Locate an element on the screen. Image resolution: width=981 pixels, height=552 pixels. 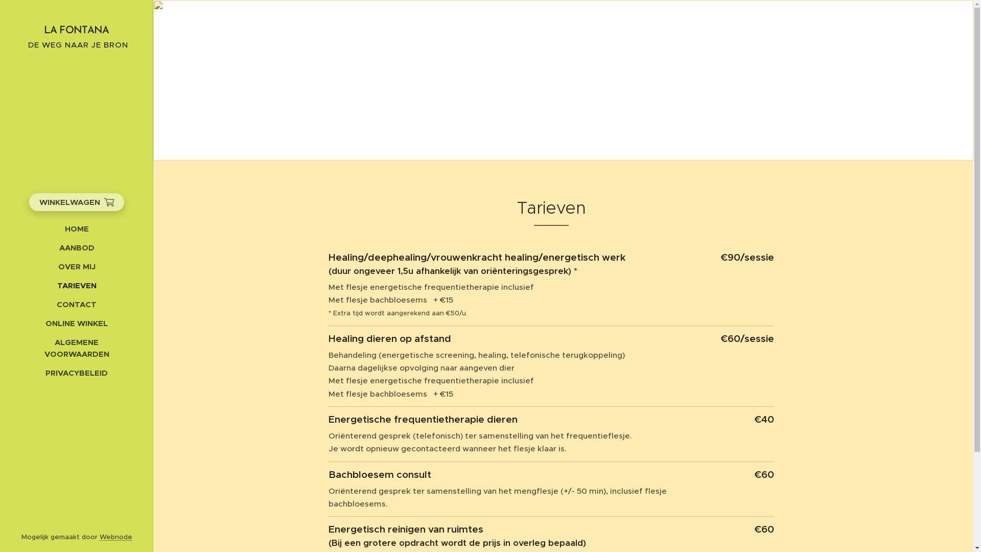
OVER MIJ is located at coordinates (77, 267).